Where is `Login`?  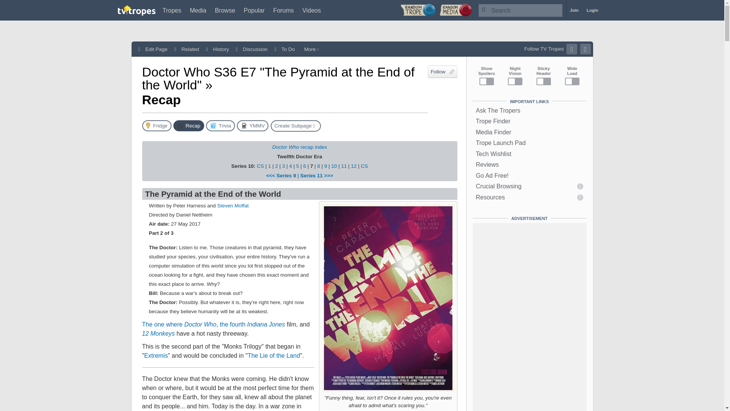 Login is located at coordinates (592, 10).